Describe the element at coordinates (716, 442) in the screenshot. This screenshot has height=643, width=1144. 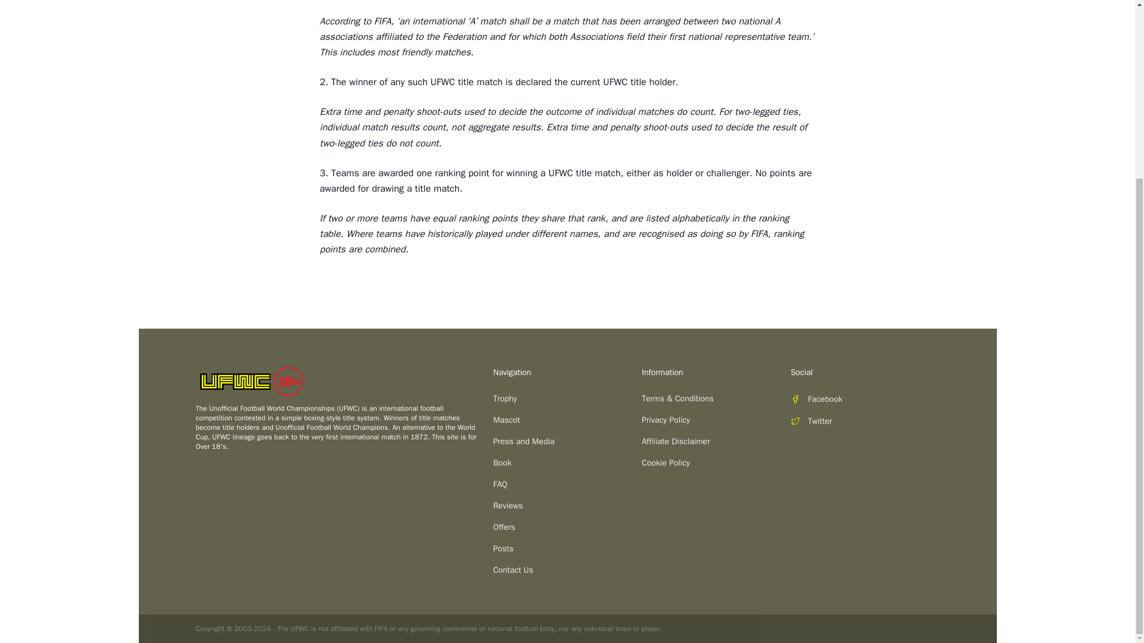
I see `Affiliate Disclaimer` at that location.